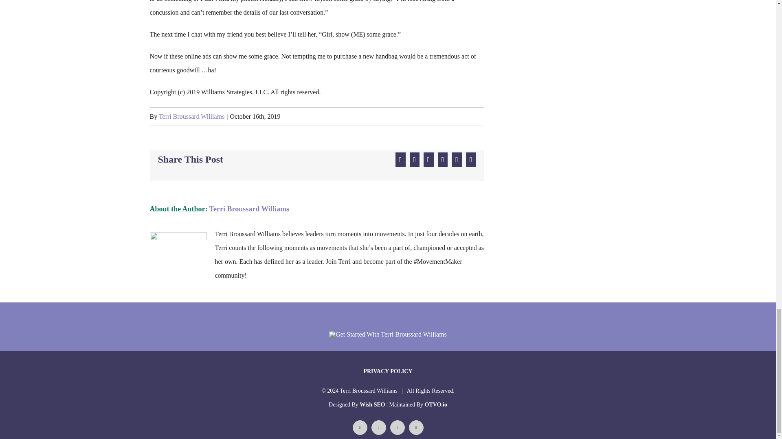  What do you see at coordinates (191, 116) in the screenshot?
I see `Terri Broussard Williams` at bounding box center [191, 116].